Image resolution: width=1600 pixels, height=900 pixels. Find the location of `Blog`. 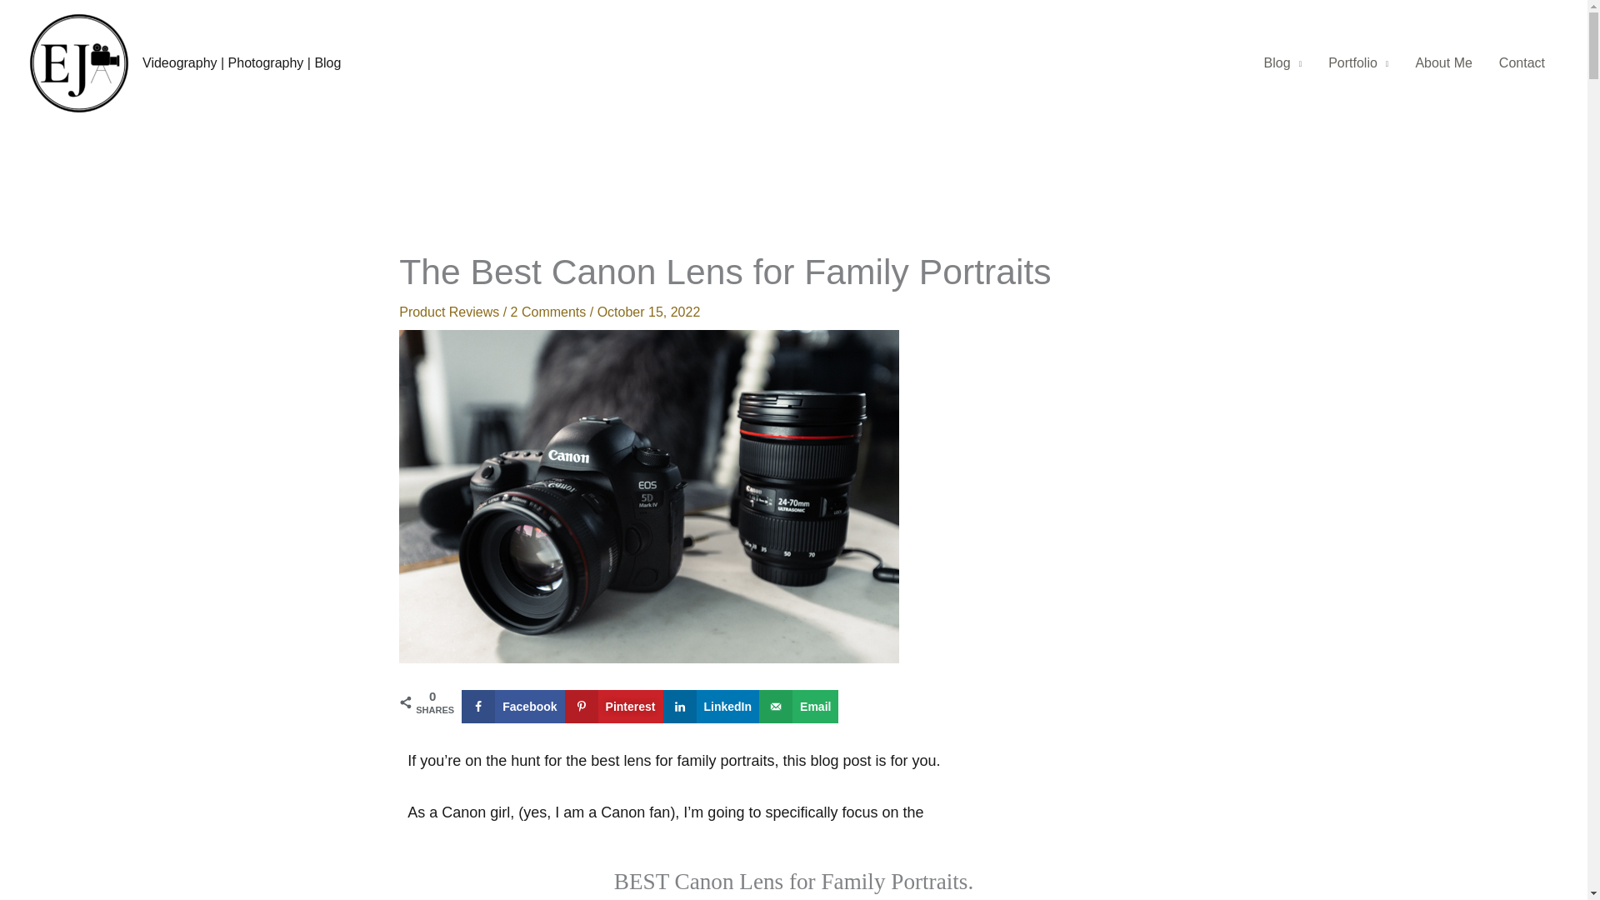

Blog is located at coordinates (1283, 63).